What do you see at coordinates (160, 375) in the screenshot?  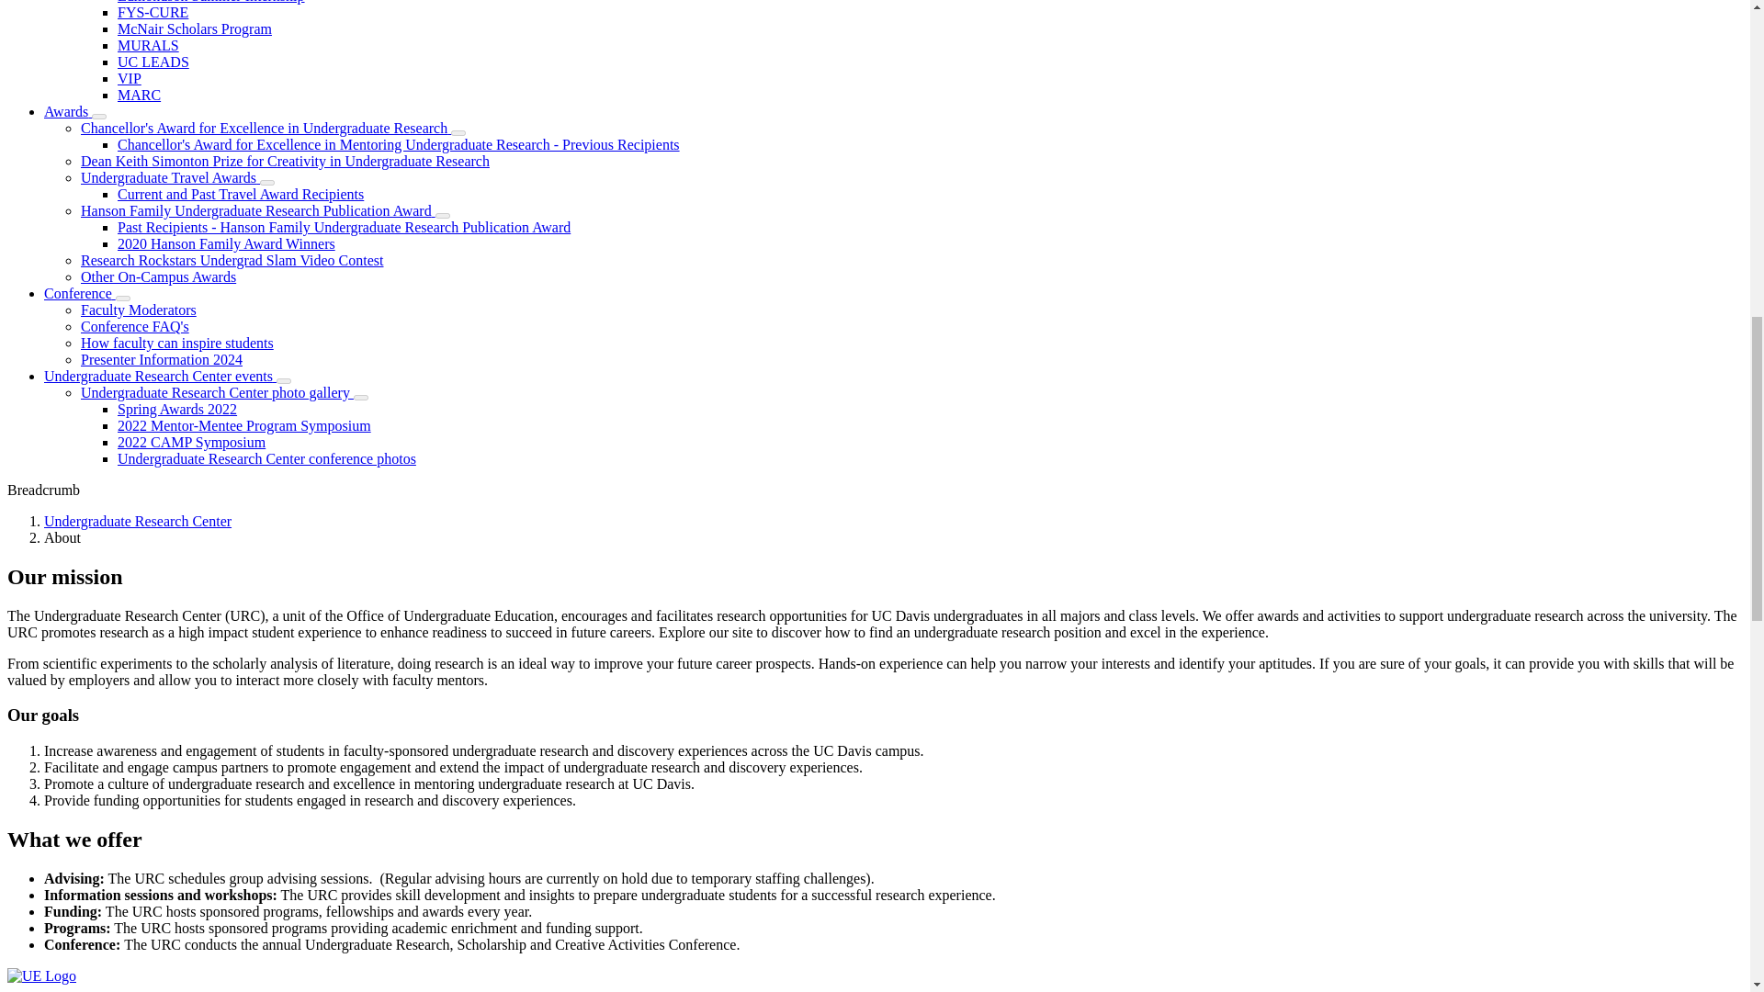 I see `Events hosted by the URC` at bounding box center [160, 375].